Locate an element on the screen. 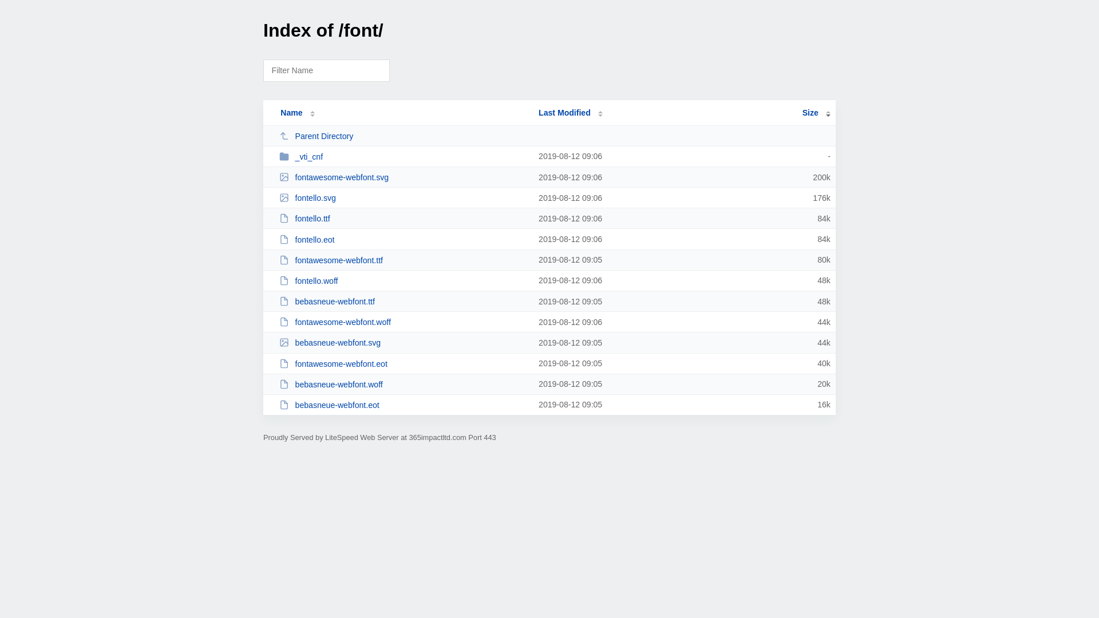 The width and height of the screenshot is (1099, 618). fontawesome-webfont.svg is located at coordinates (404, 177).